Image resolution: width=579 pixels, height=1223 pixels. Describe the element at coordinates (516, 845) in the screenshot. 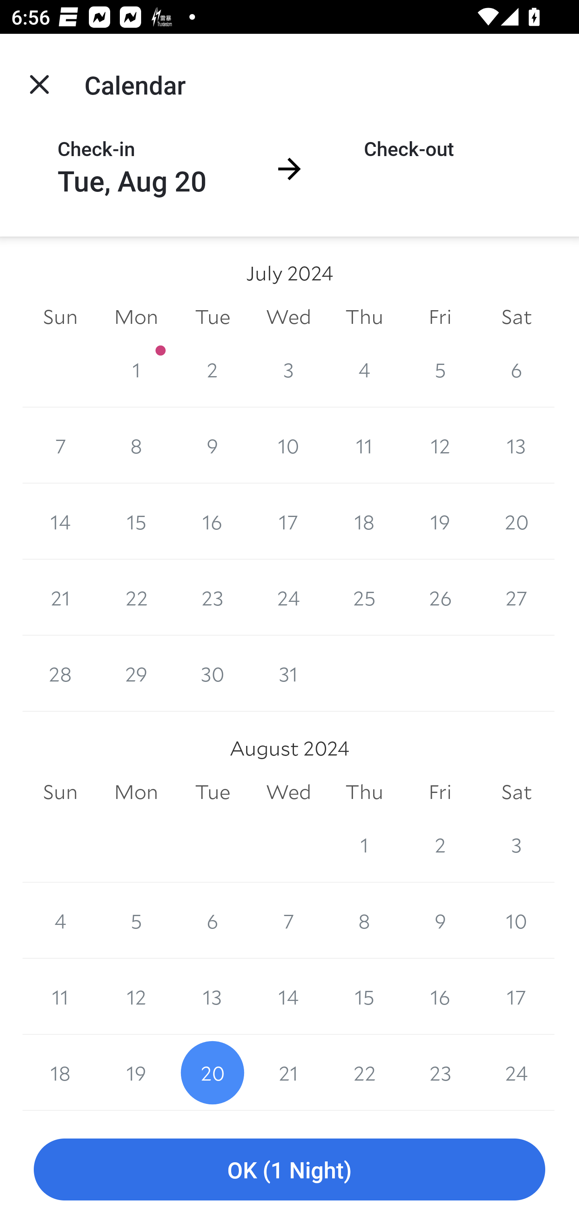

I see `3 3 August 2024` at that location.